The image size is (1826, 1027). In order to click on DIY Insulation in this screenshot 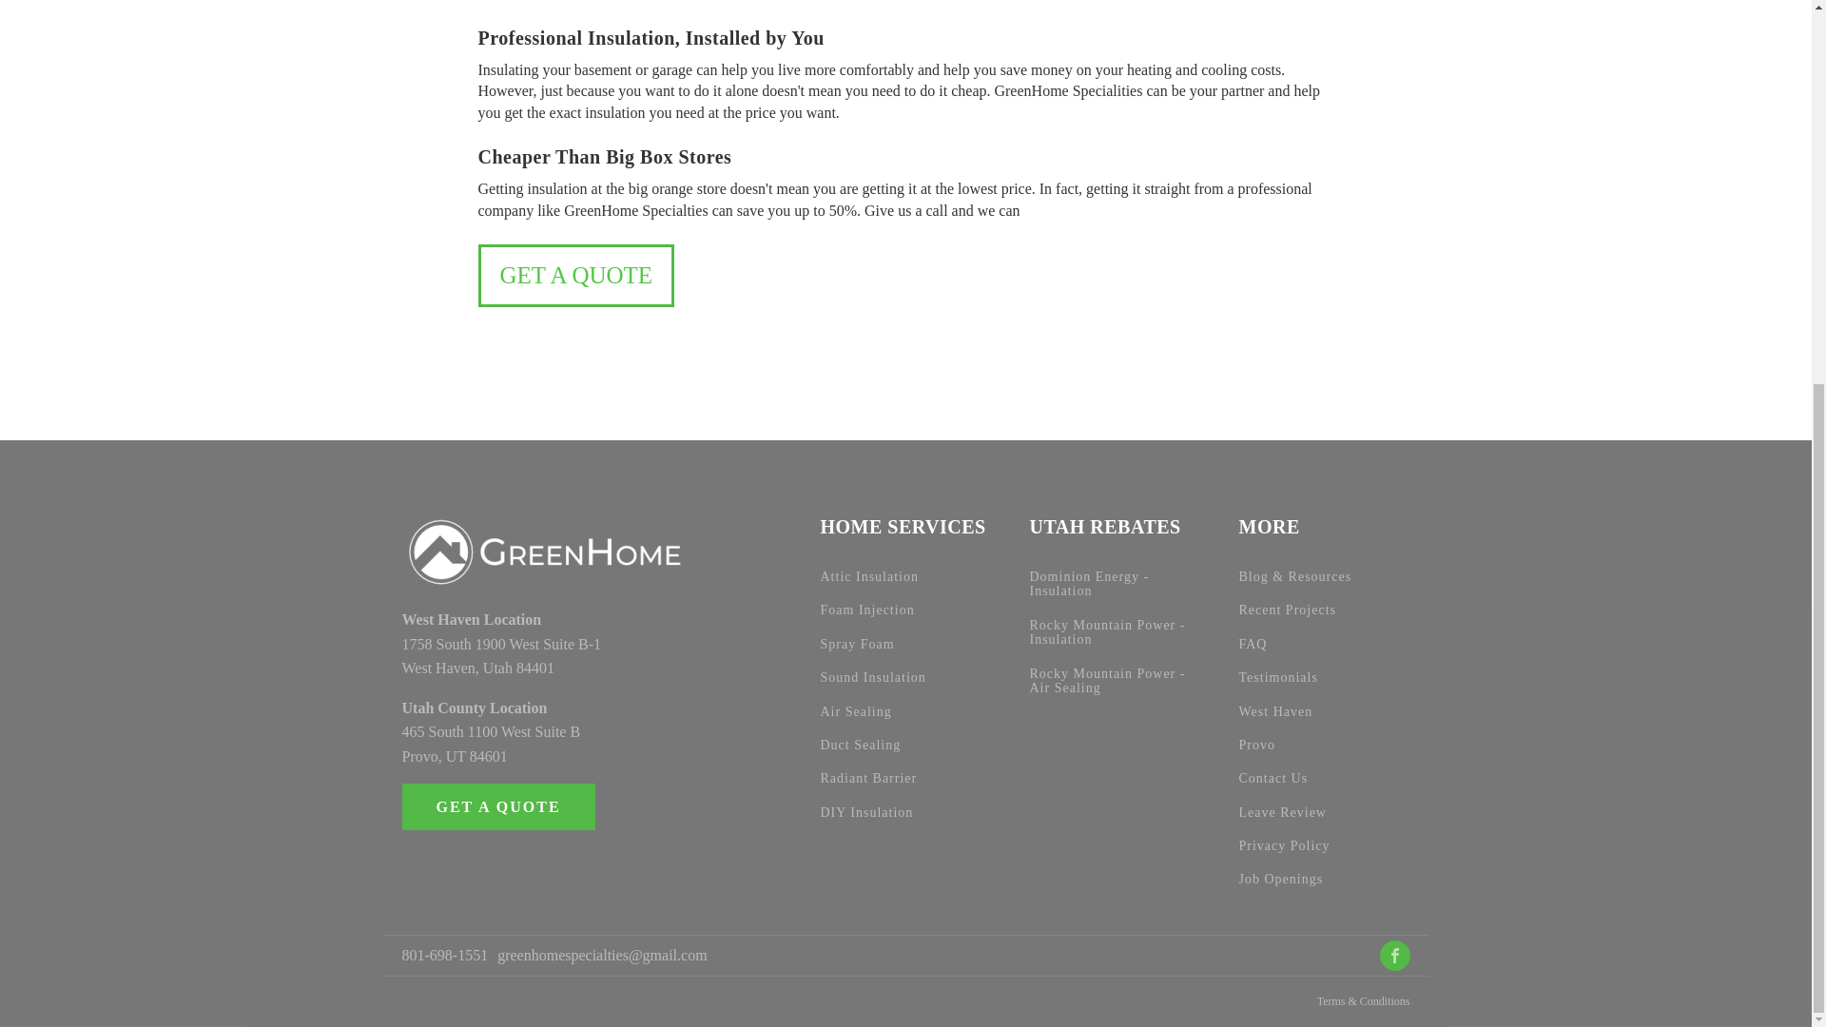, I will do `click(866, 812)`.